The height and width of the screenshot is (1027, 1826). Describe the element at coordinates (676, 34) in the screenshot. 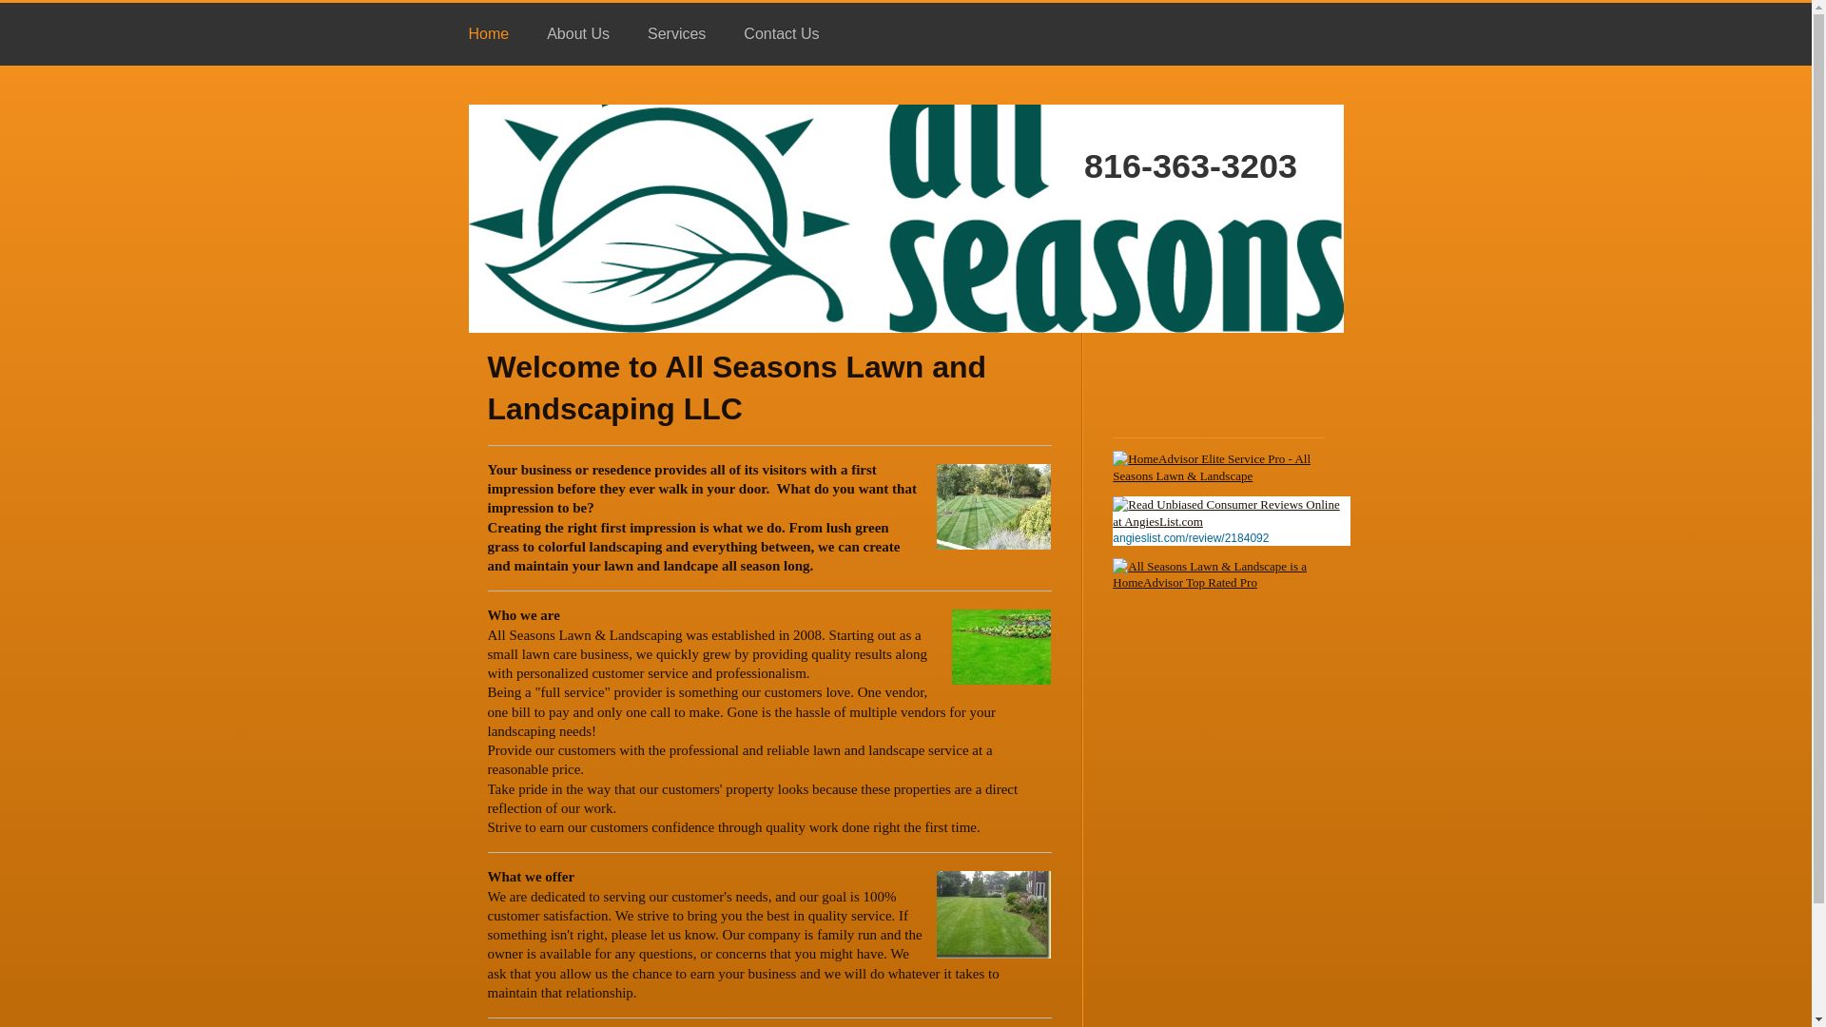

I see `Services` at that location.